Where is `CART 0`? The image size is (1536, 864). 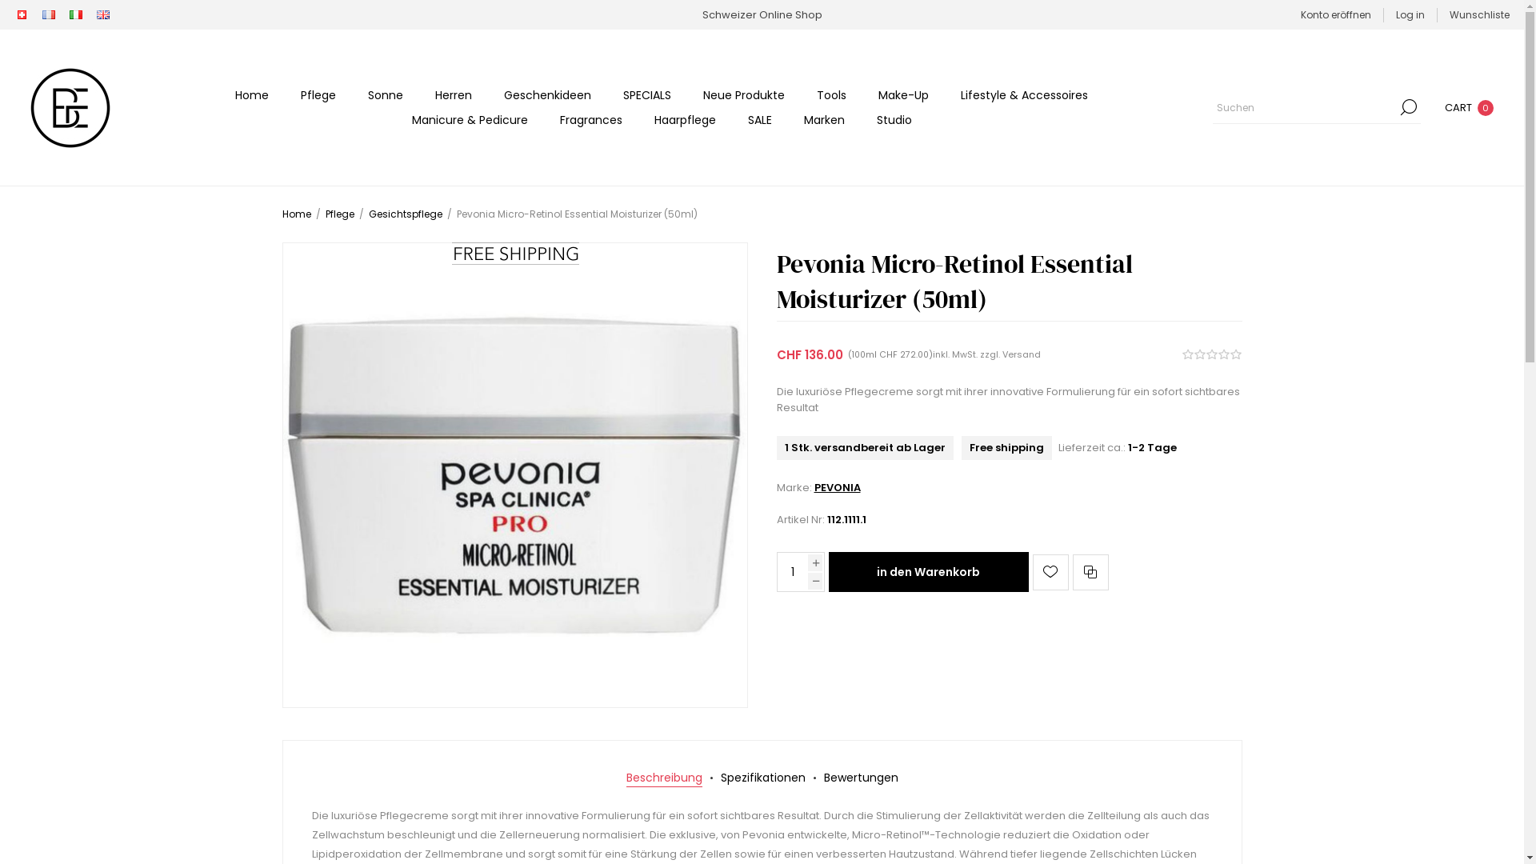 CART 0 is located at coordinates (1467, 108).